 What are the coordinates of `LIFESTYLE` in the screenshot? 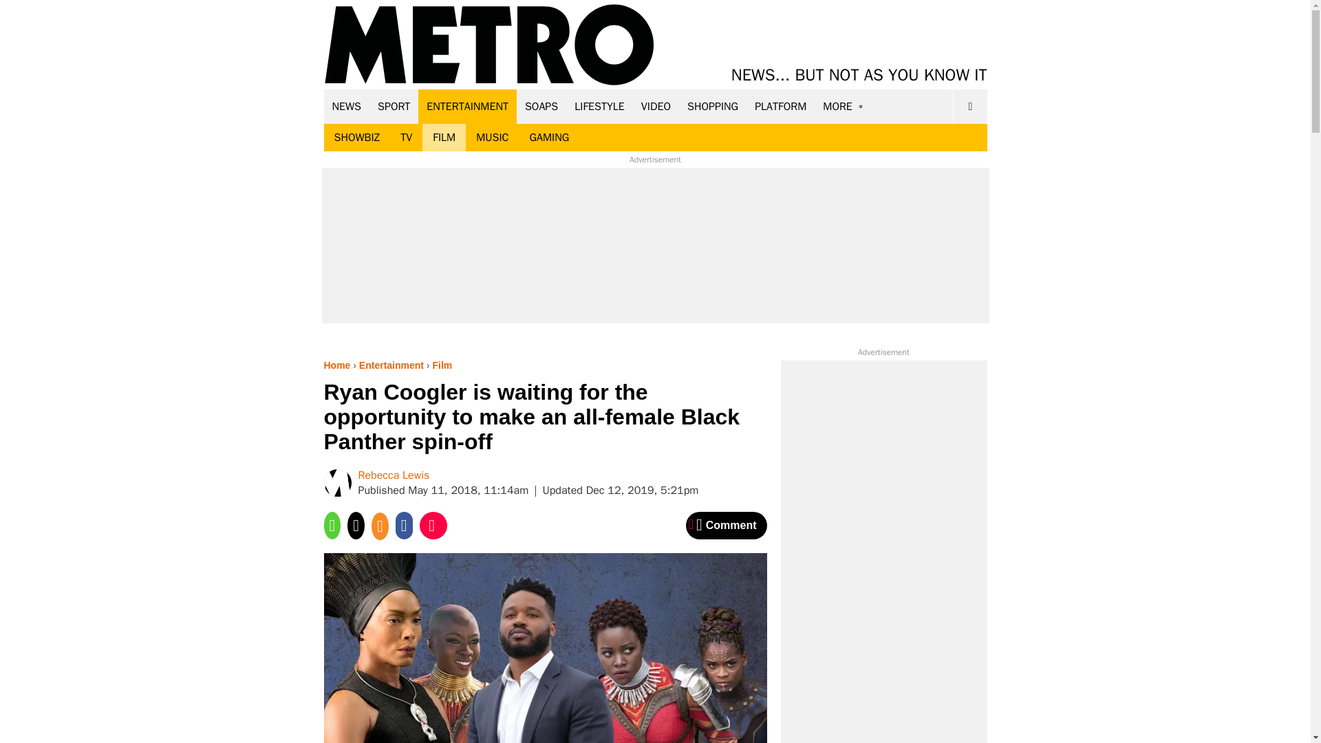 It's located at (599, 106).